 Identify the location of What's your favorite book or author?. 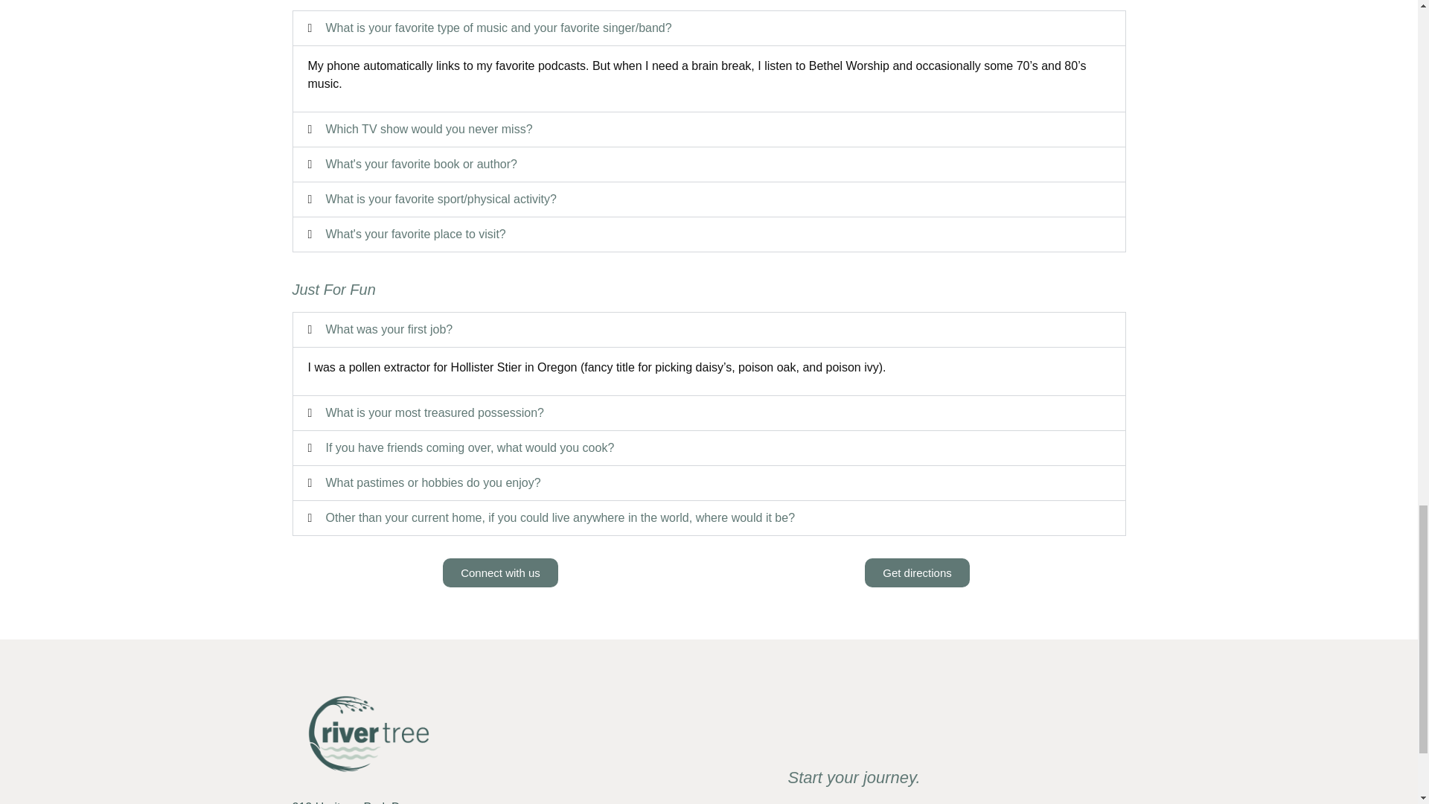
(421, 164).